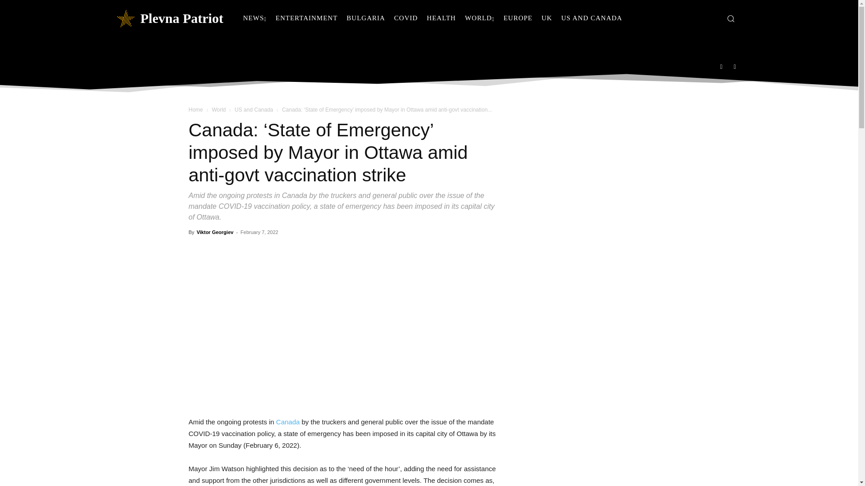  I want to click on HEALTH, so click(441, 18).